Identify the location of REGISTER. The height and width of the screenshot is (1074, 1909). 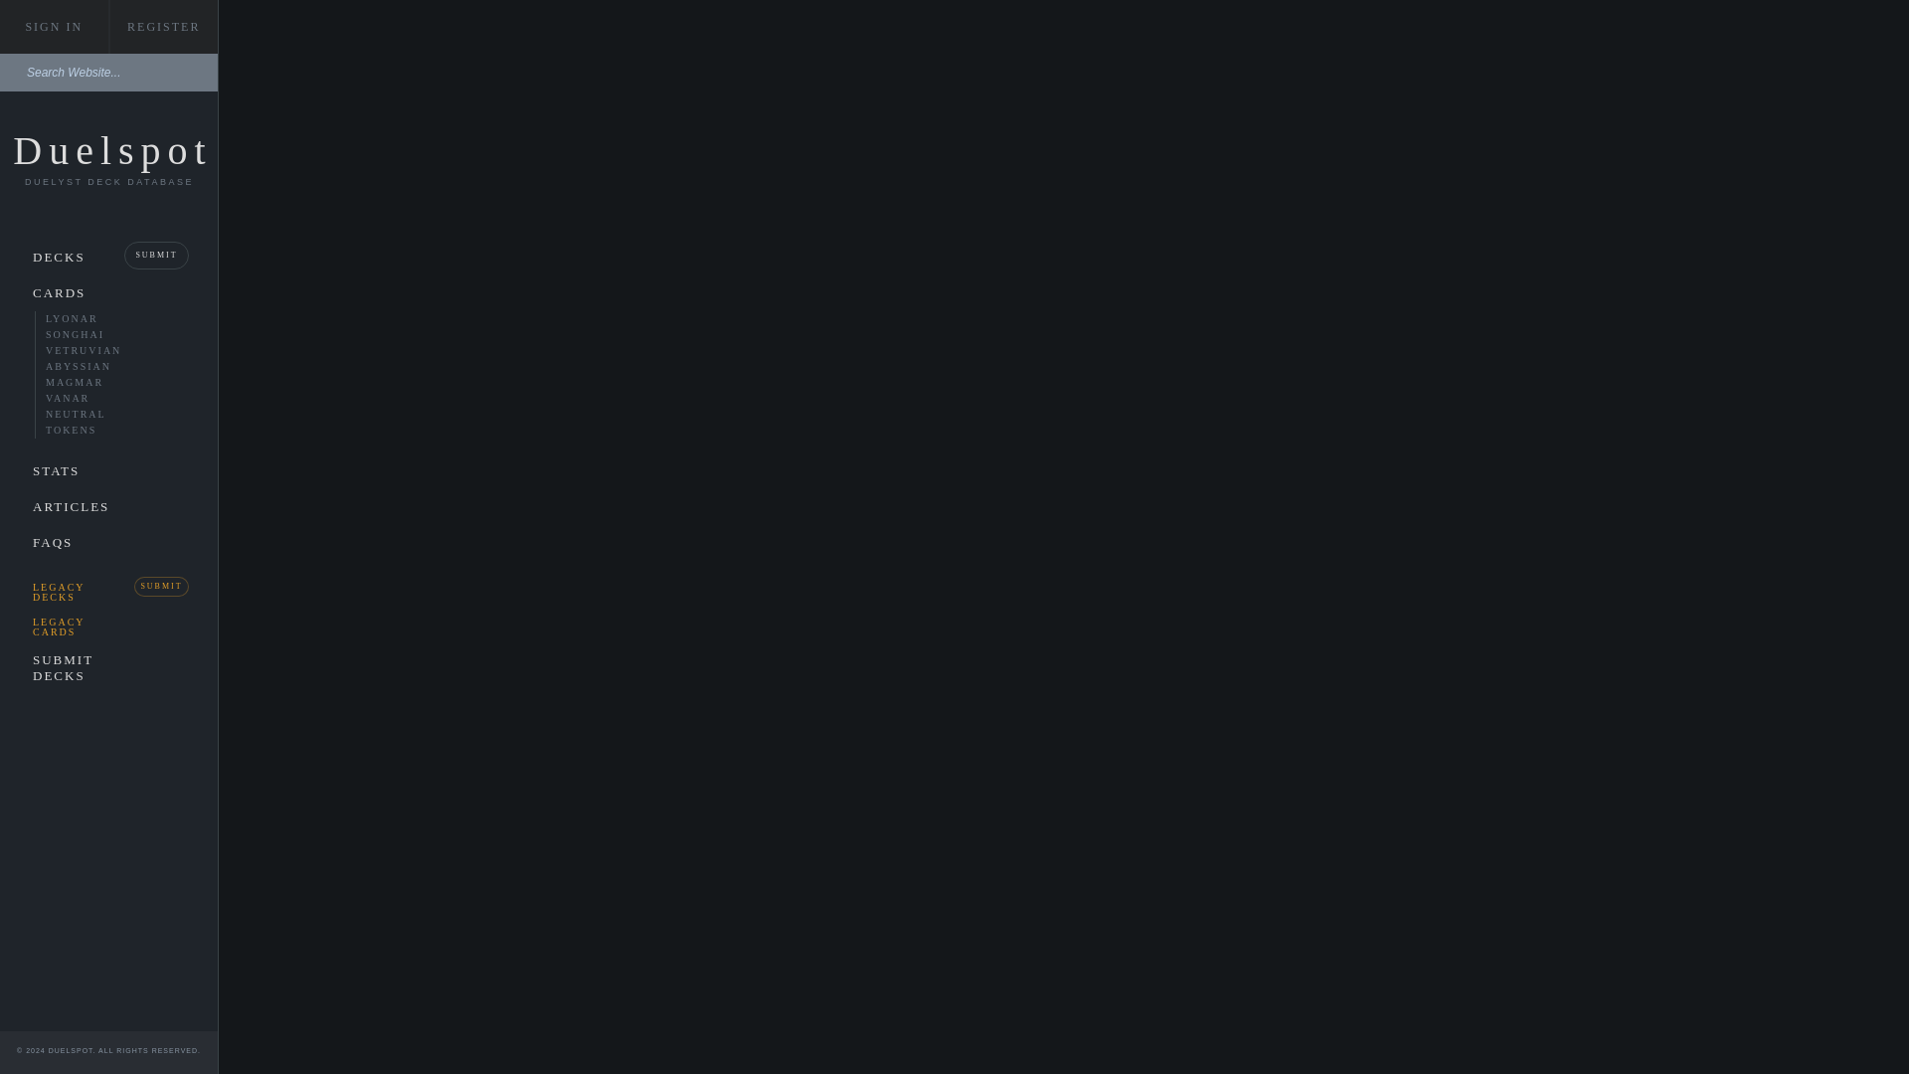
(163, 27).